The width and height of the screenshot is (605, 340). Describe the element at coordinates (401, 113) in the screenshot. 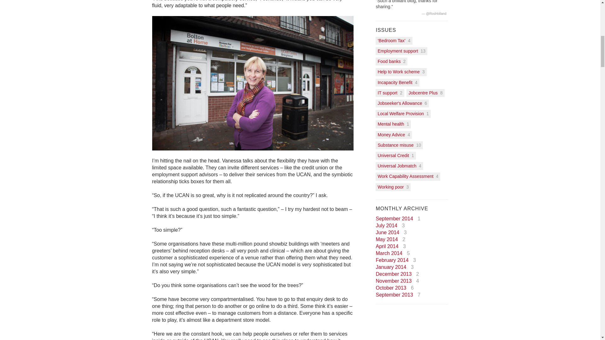

I see `Local Welfare Provision` at that location.